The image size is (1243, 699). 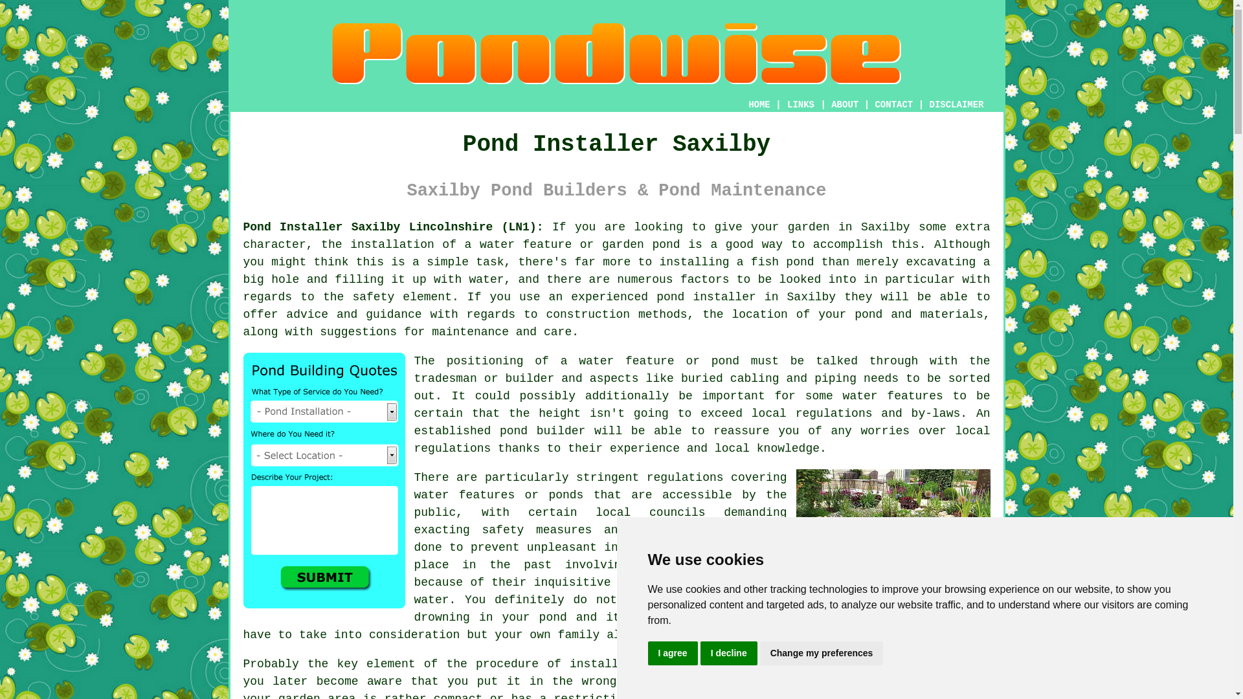 I want to click on I decline, so click(x=729, y=654).